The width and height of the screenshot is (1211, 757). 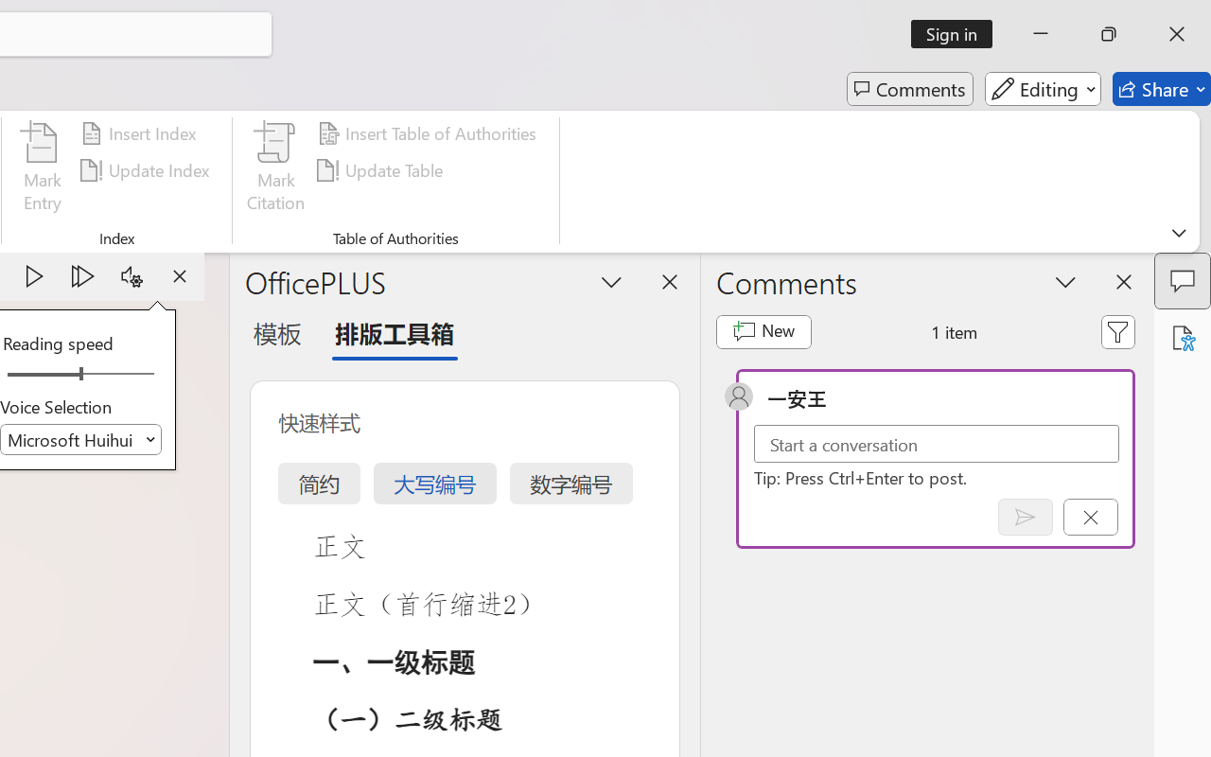 I want to click on Mark Citation..., so click(x=276, y=170).